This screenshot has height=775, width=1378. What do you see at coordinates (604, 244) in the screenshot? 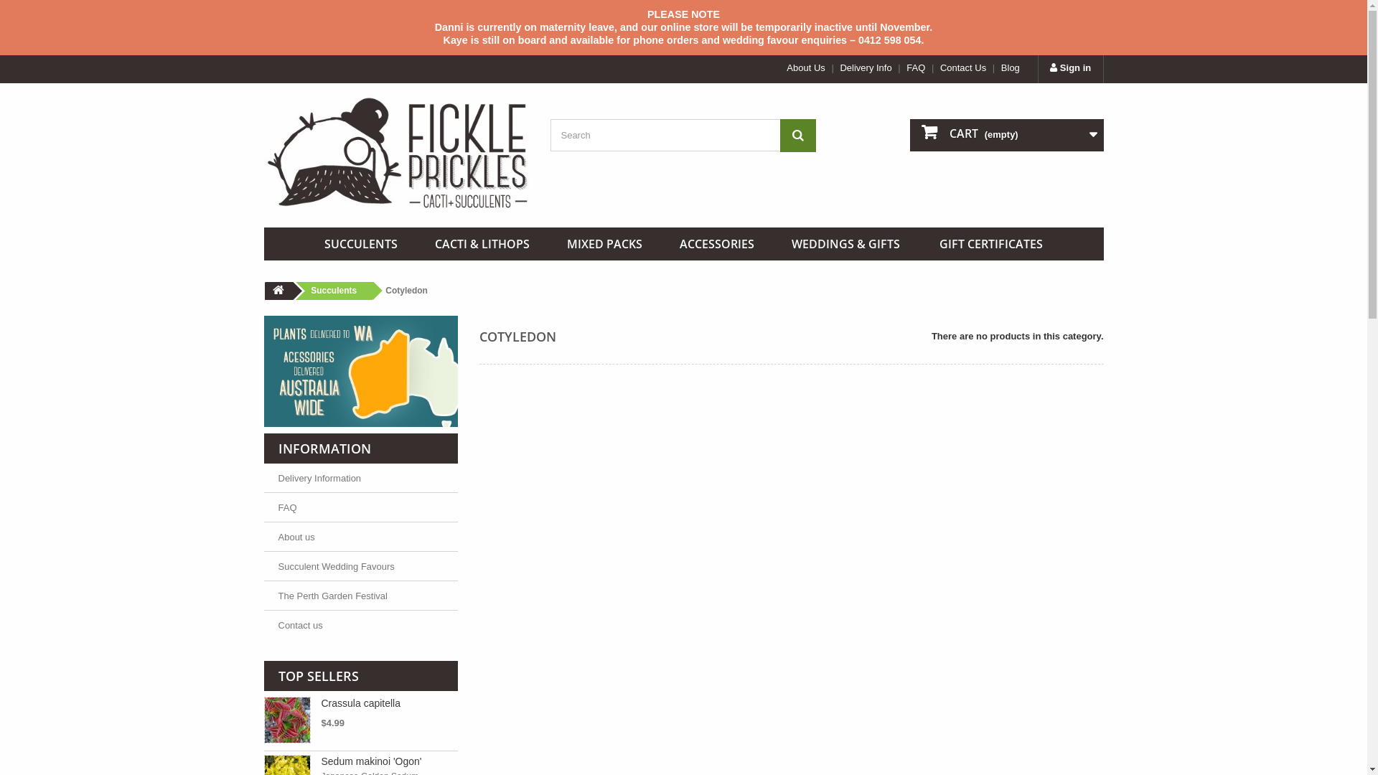
I see `MIXED PACKS` at bounding box center [604, 244].